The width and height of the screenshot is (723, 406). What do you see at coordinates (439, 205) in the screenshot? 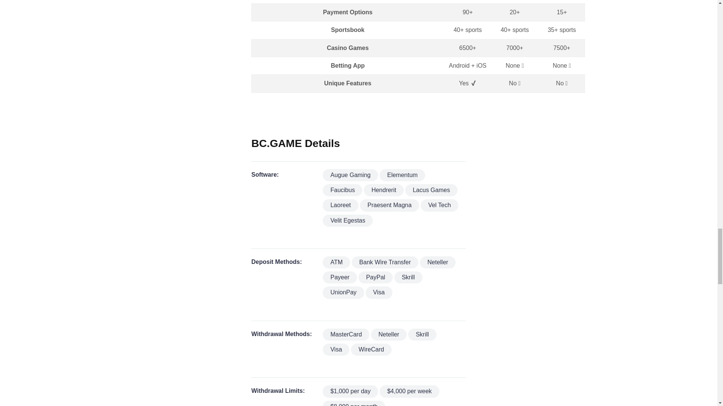
I see `Vel Tech` at bounding box center [439, 205].